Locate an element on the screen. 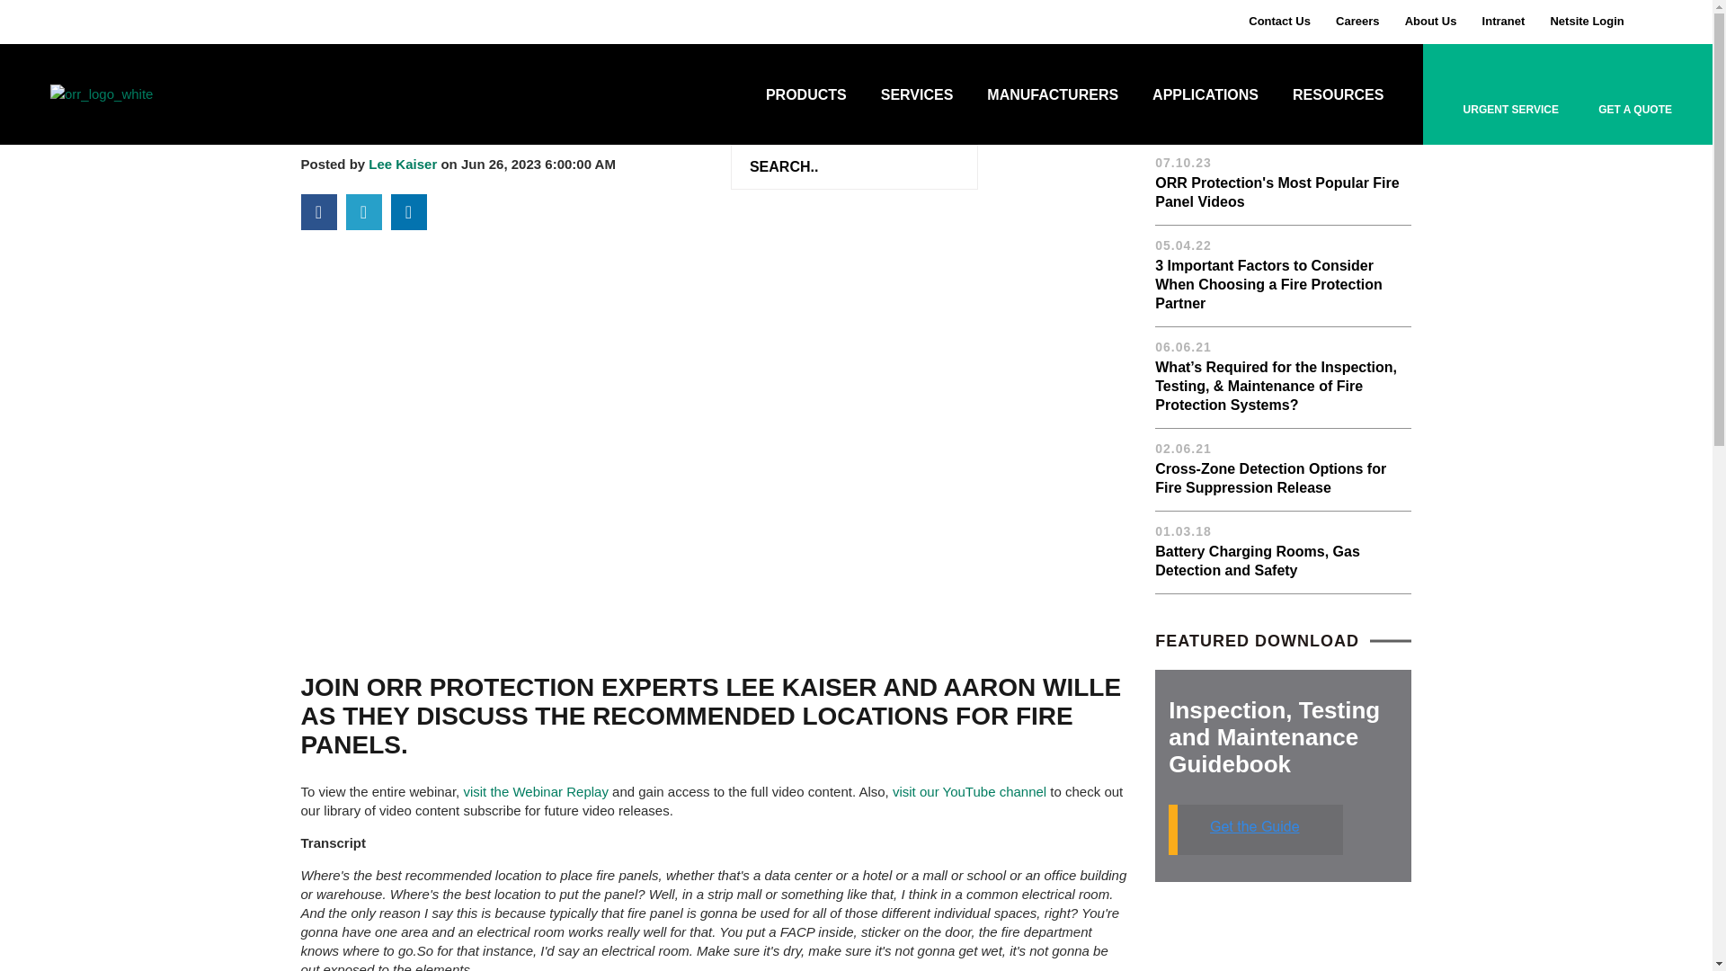  Netsite Login is located at coordinates (1587, 20).